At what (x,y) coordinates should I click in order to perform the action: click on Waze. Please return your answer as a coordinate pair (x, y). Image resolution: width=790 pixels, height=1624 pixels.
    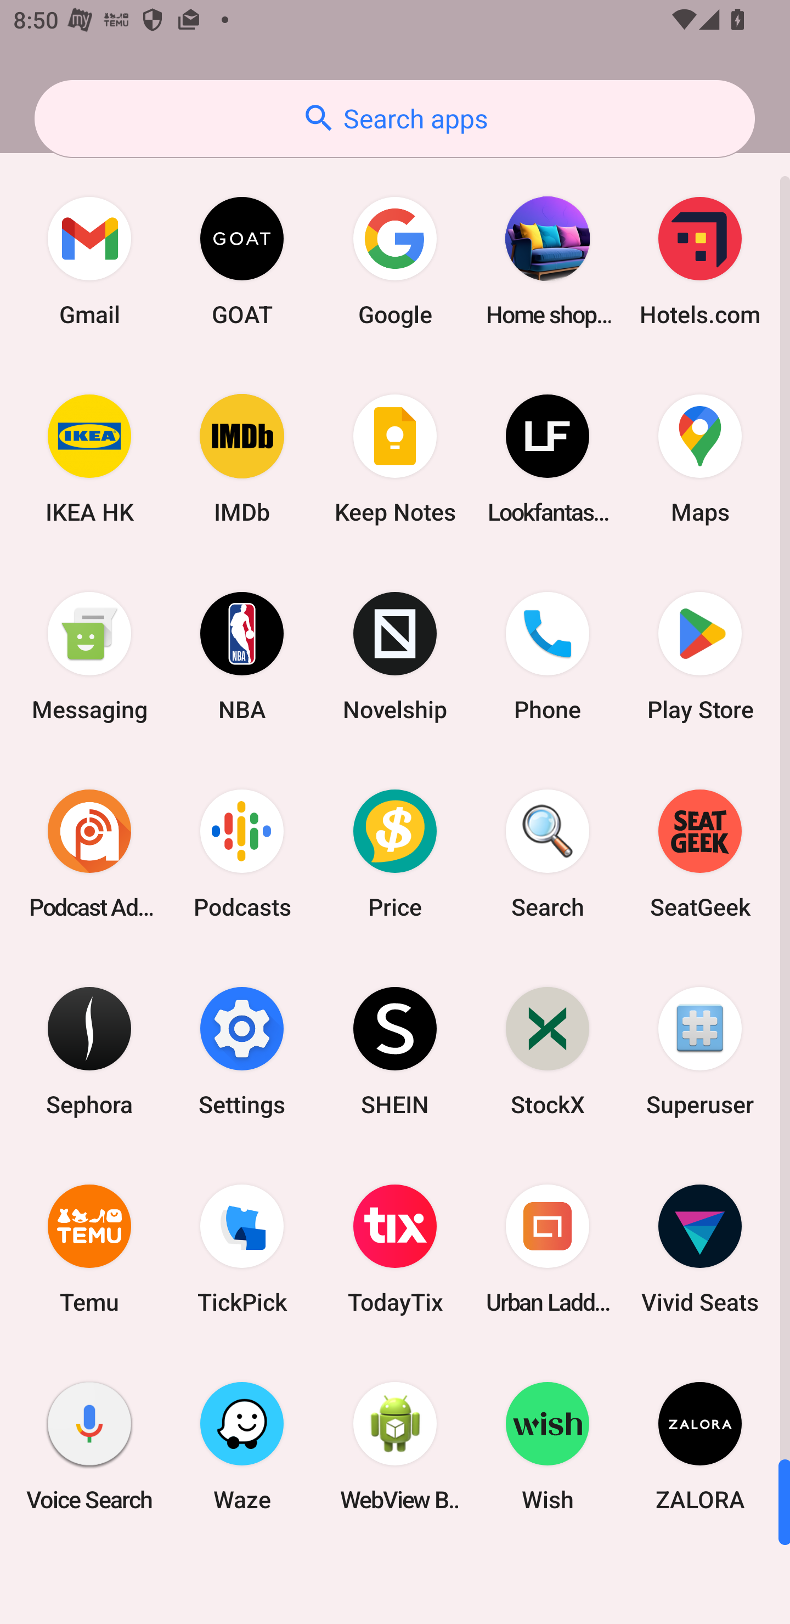
    Looking at the image, I should click on (242, 1446).